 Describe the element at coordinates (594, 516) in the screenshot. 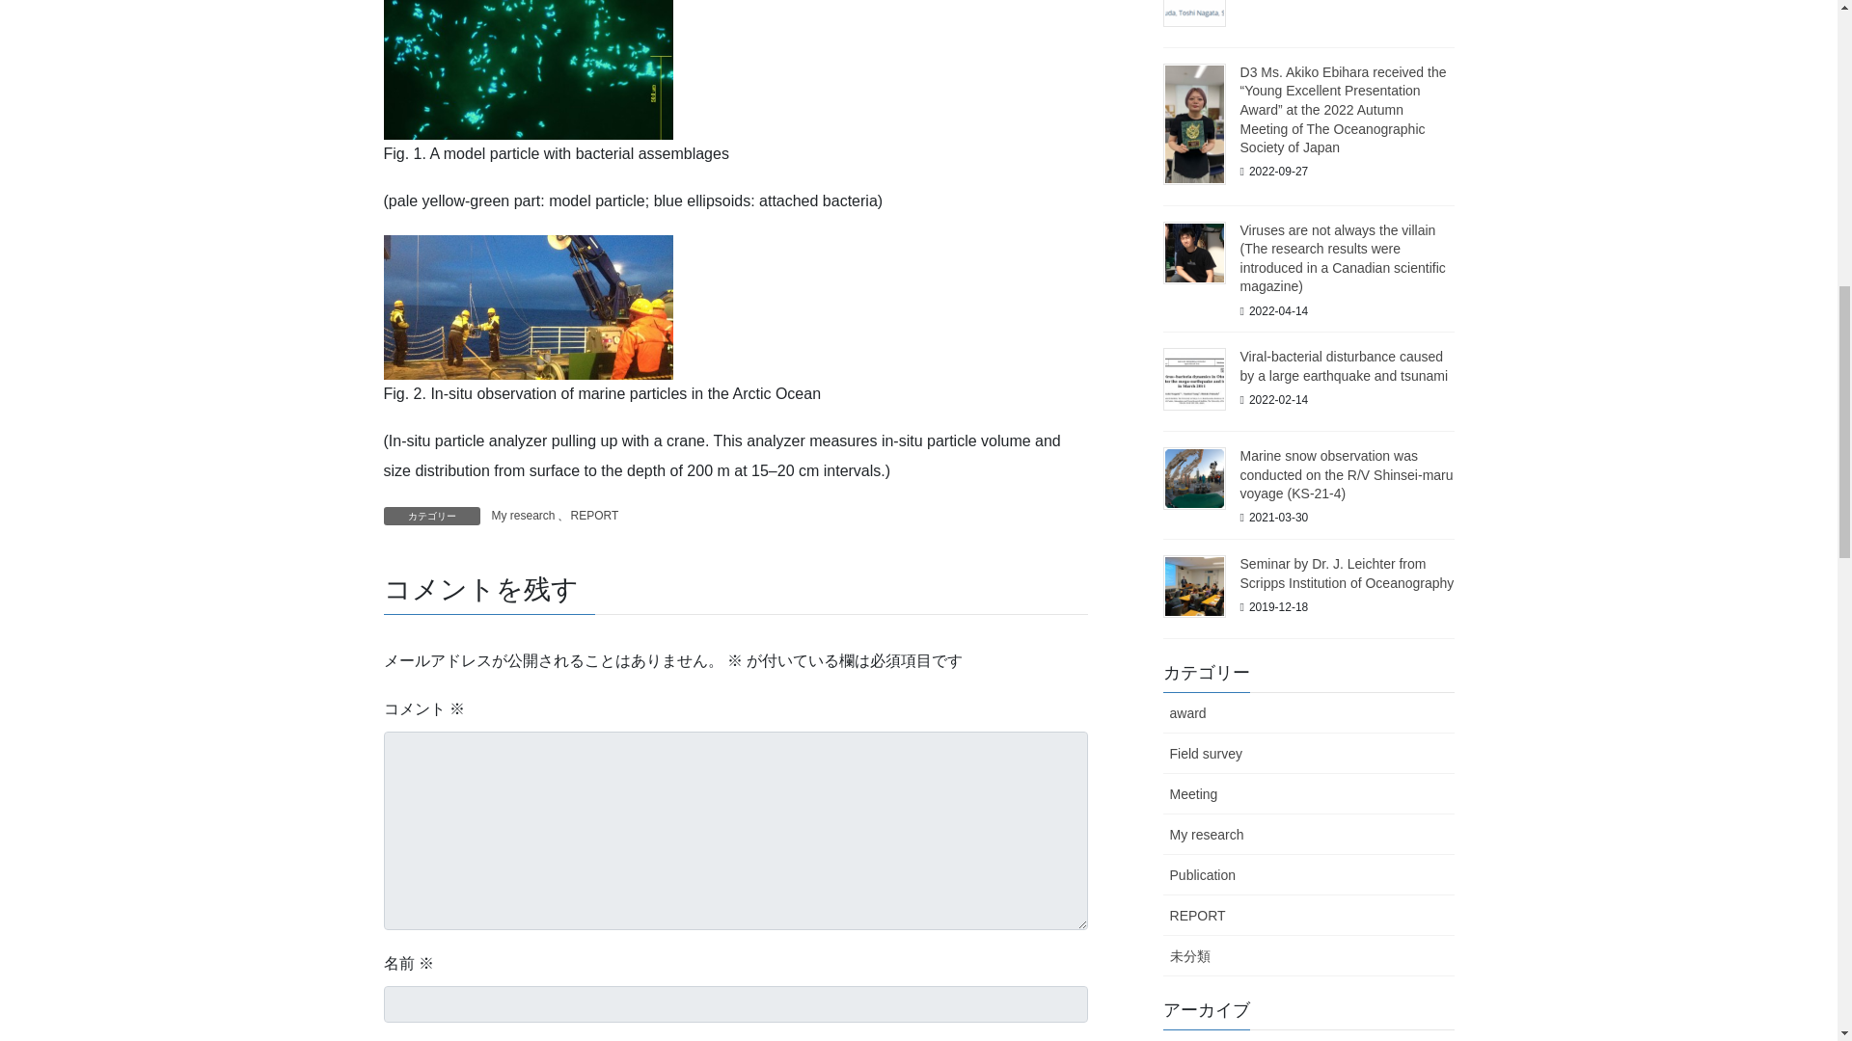

I see `REPORT` at that location.